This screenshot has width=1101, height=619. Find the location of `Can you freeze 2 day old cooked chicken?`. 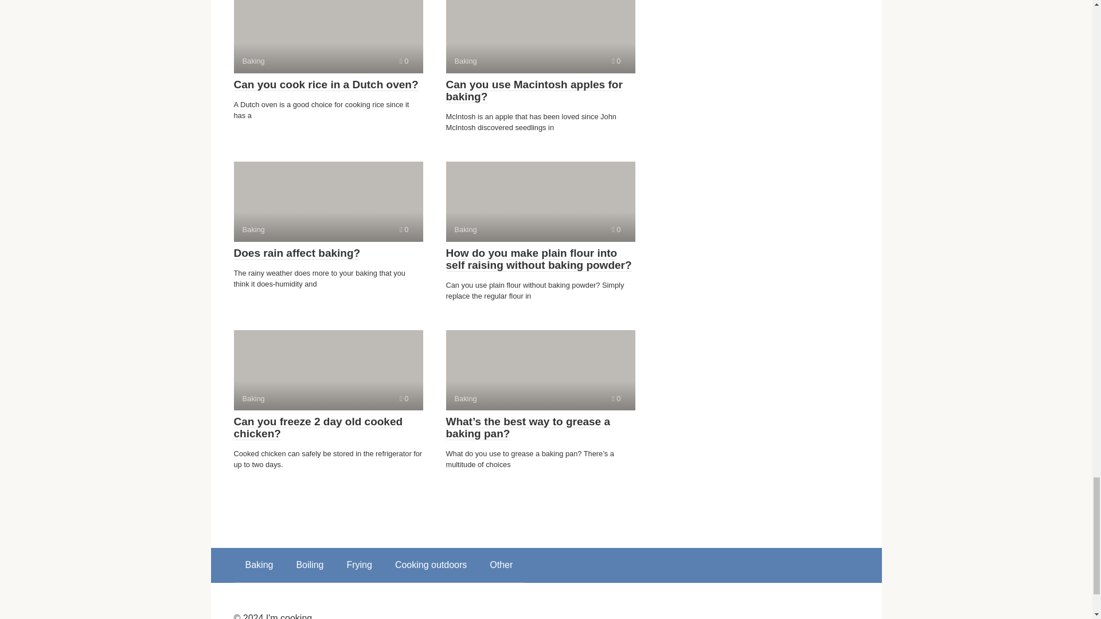

Can you freeze 2 day old cooked chicken? is located at coordinates (318, 428).